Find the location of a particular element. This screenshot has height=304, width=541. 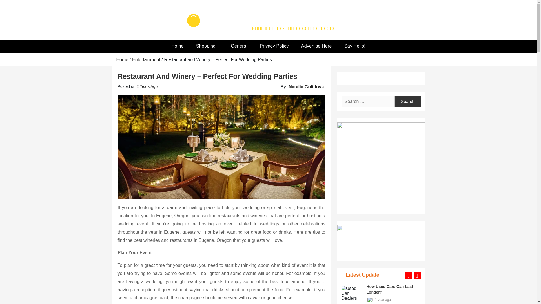

Home is located at coordinates (122, 60).